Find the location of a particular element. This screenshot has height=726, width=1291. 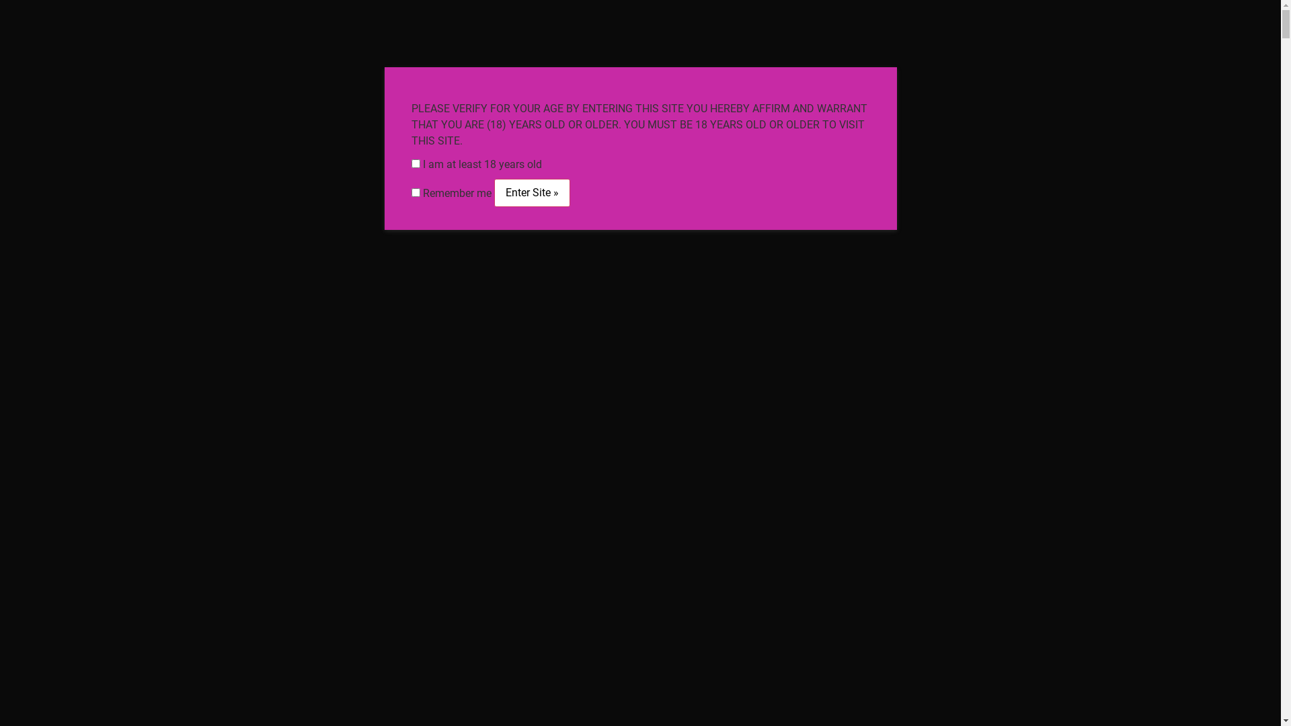

PARTY GAMES & RENTALS is located at coordinates (620, 145).